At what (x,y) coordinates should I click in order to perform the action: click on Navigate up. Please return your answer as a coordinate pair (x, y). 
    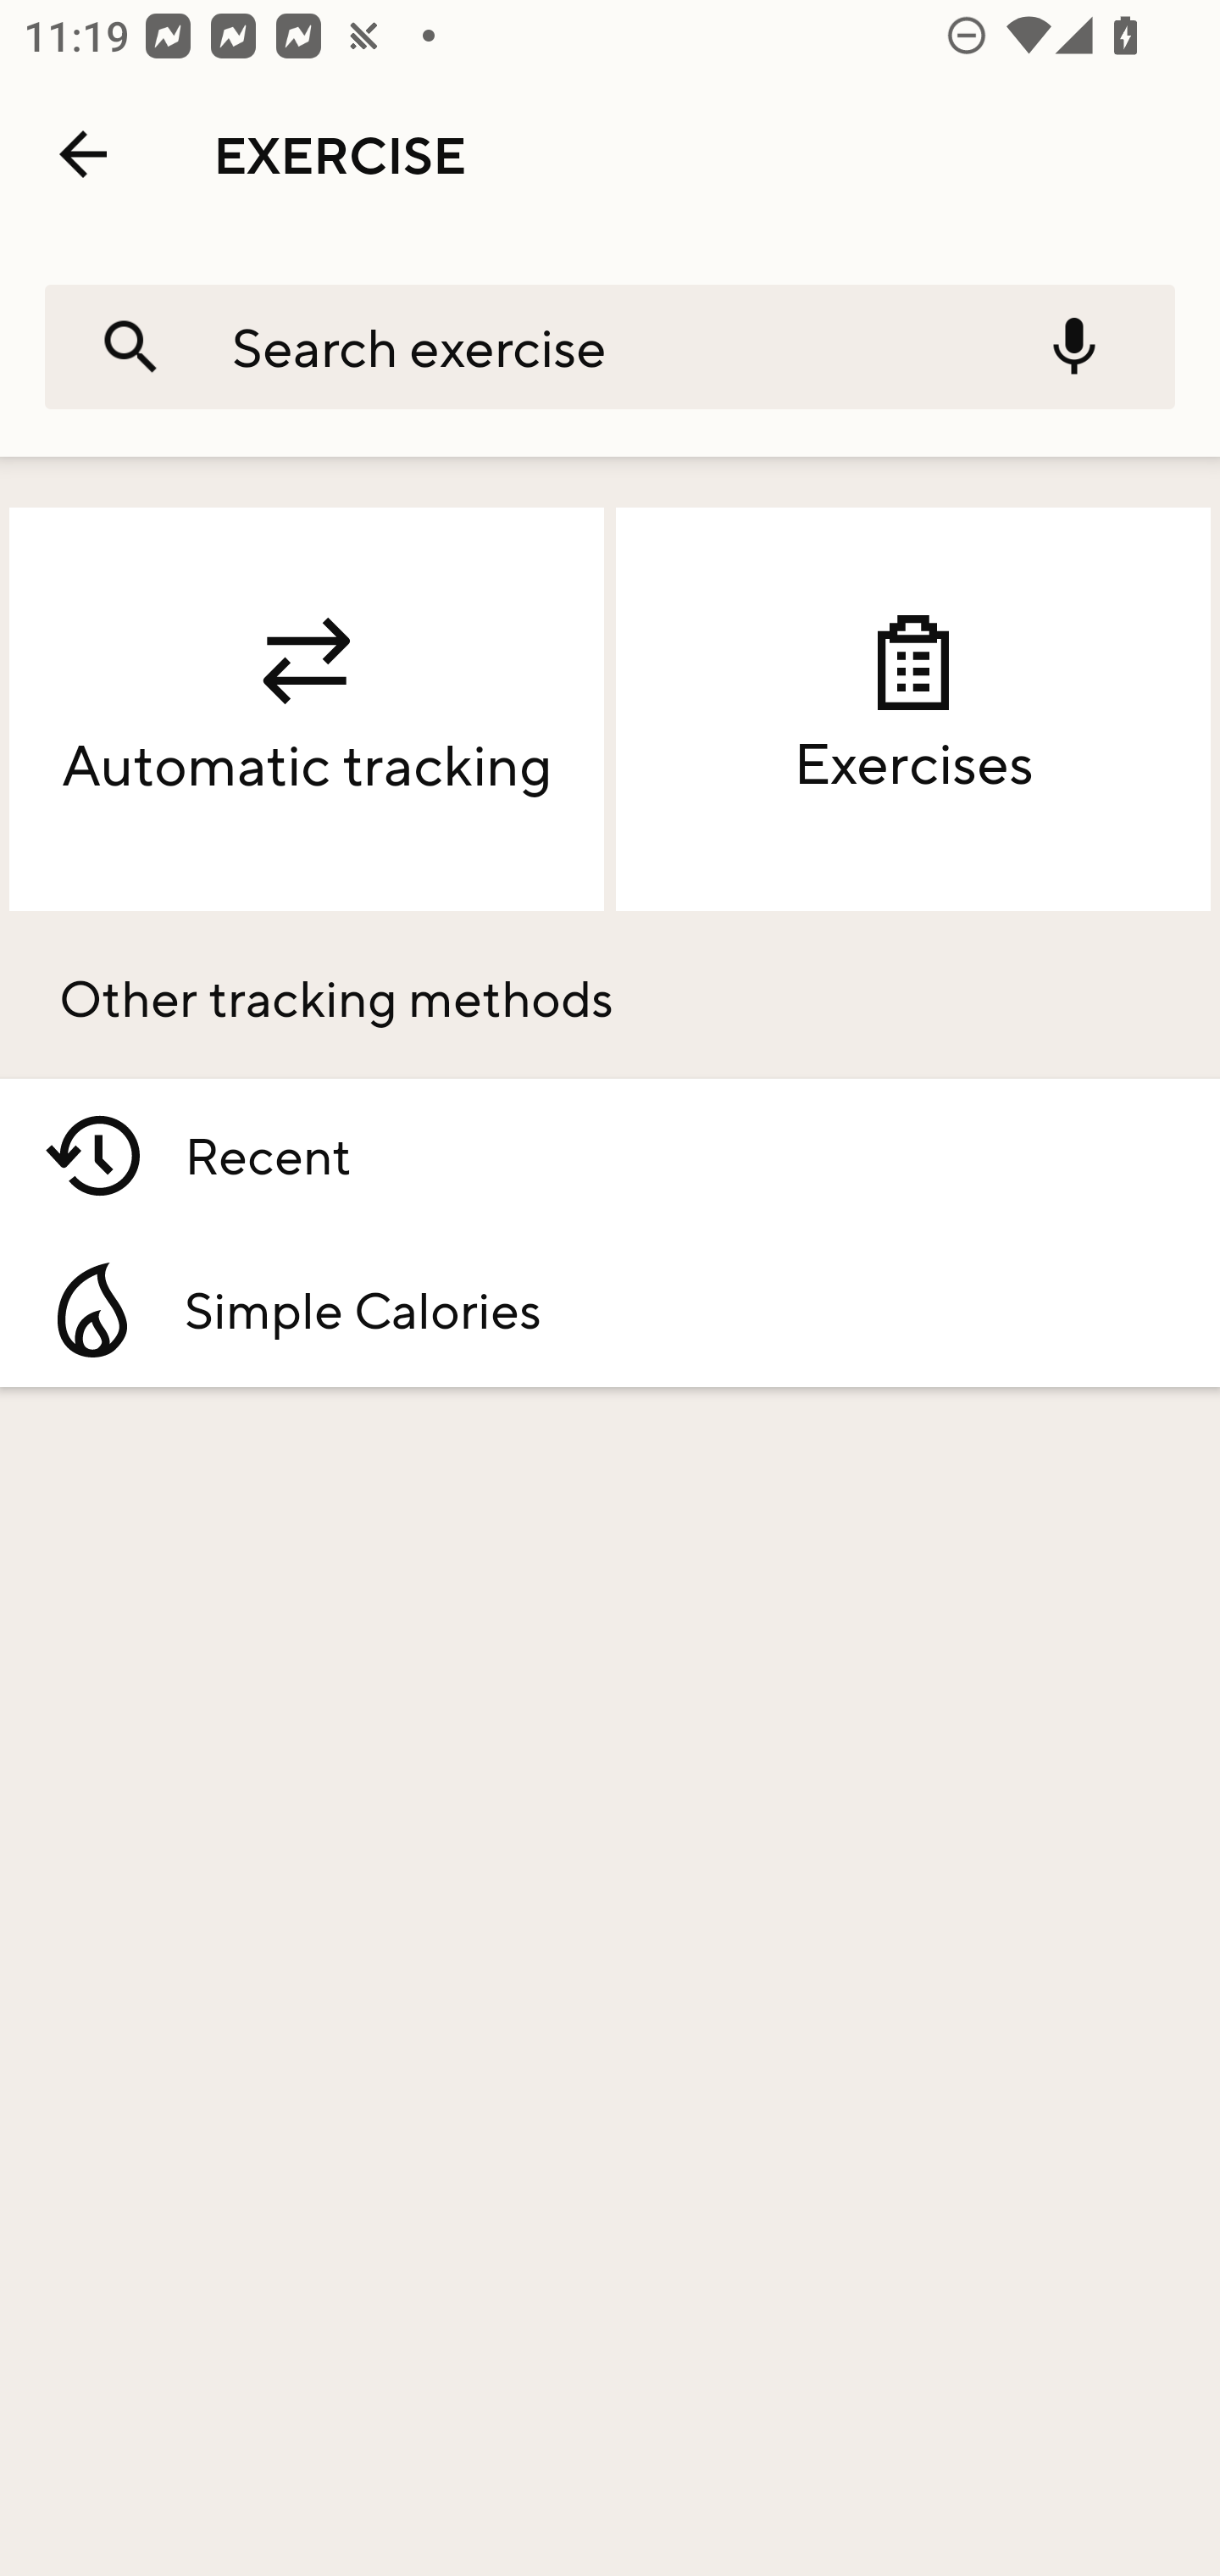
    Looking at the image, I should click on (83, 154).